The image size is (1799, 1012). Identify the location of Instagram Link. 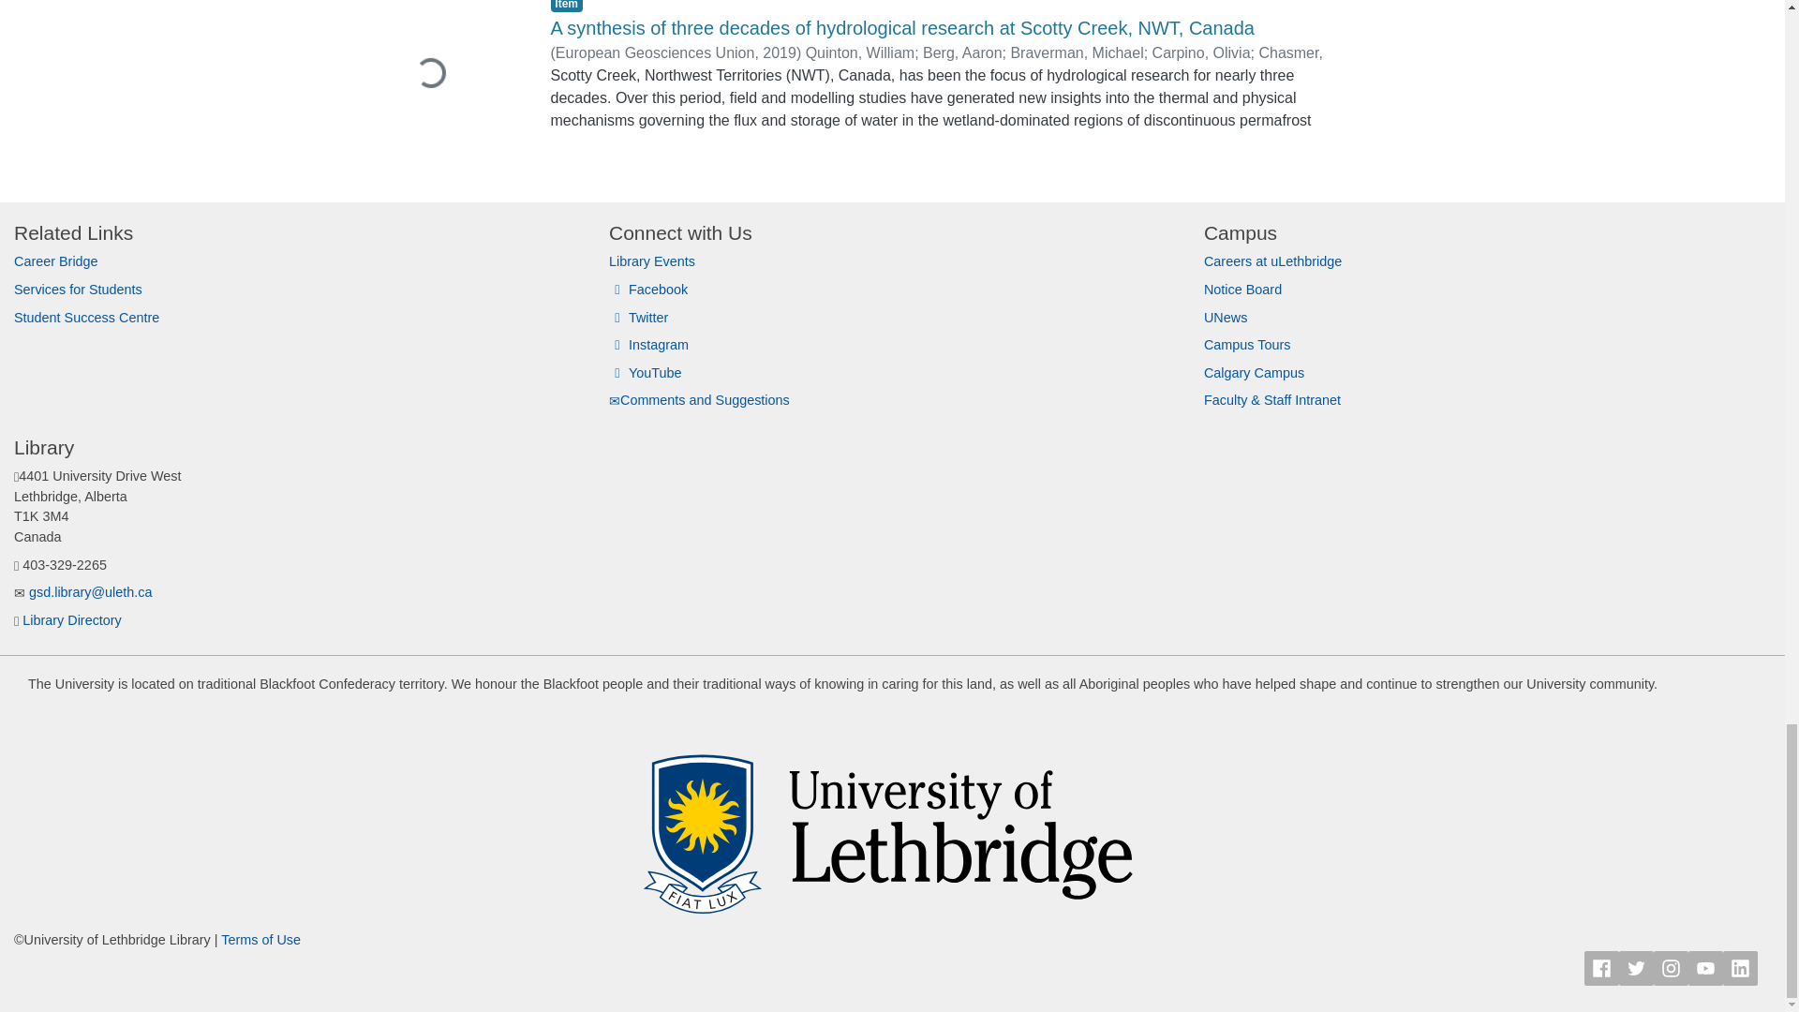
(1671, 968).